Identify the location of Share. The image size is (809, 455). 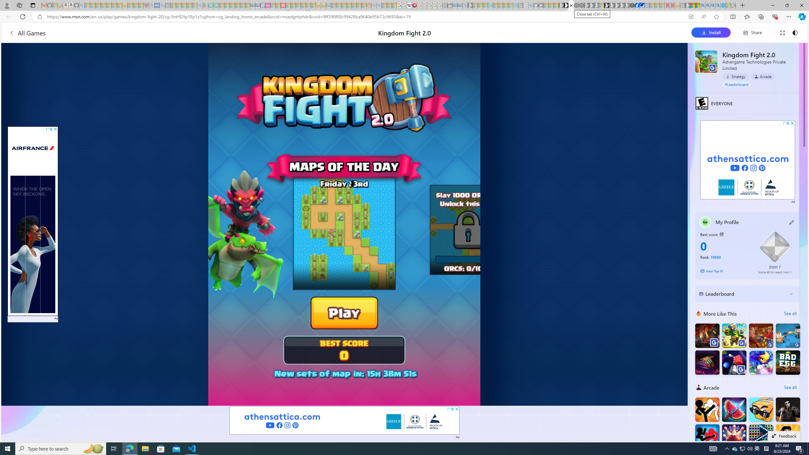
(752, 32).